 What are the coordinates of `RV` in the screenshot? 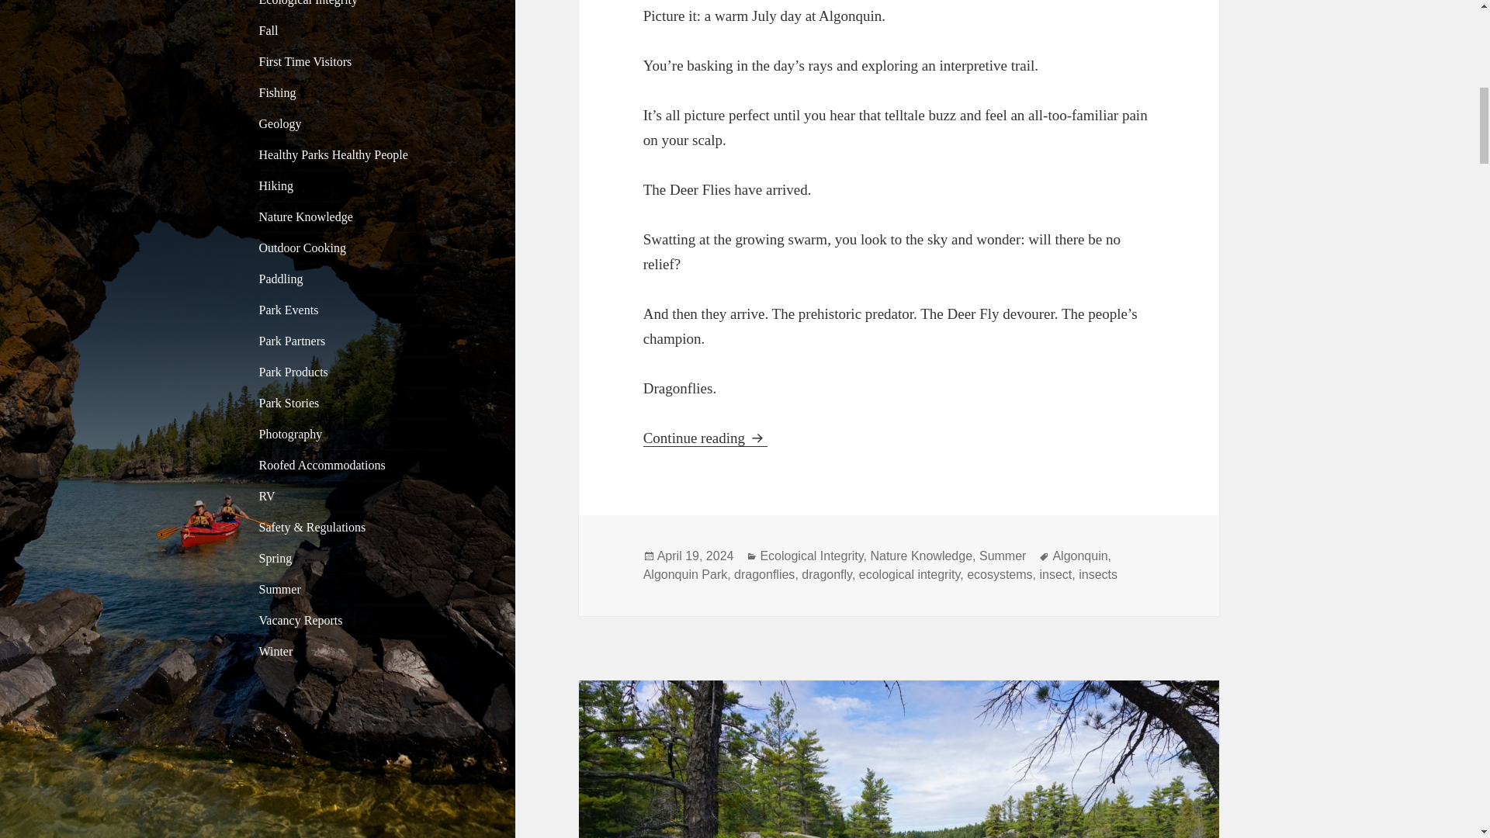 It's located at (267, 496).